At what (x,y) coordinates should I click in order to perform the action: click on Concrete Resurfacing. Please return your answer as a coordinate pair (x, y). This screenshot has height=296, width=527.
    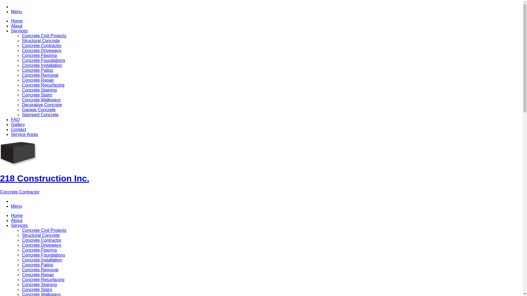
    Looking at the image, I should click on (43, 280).